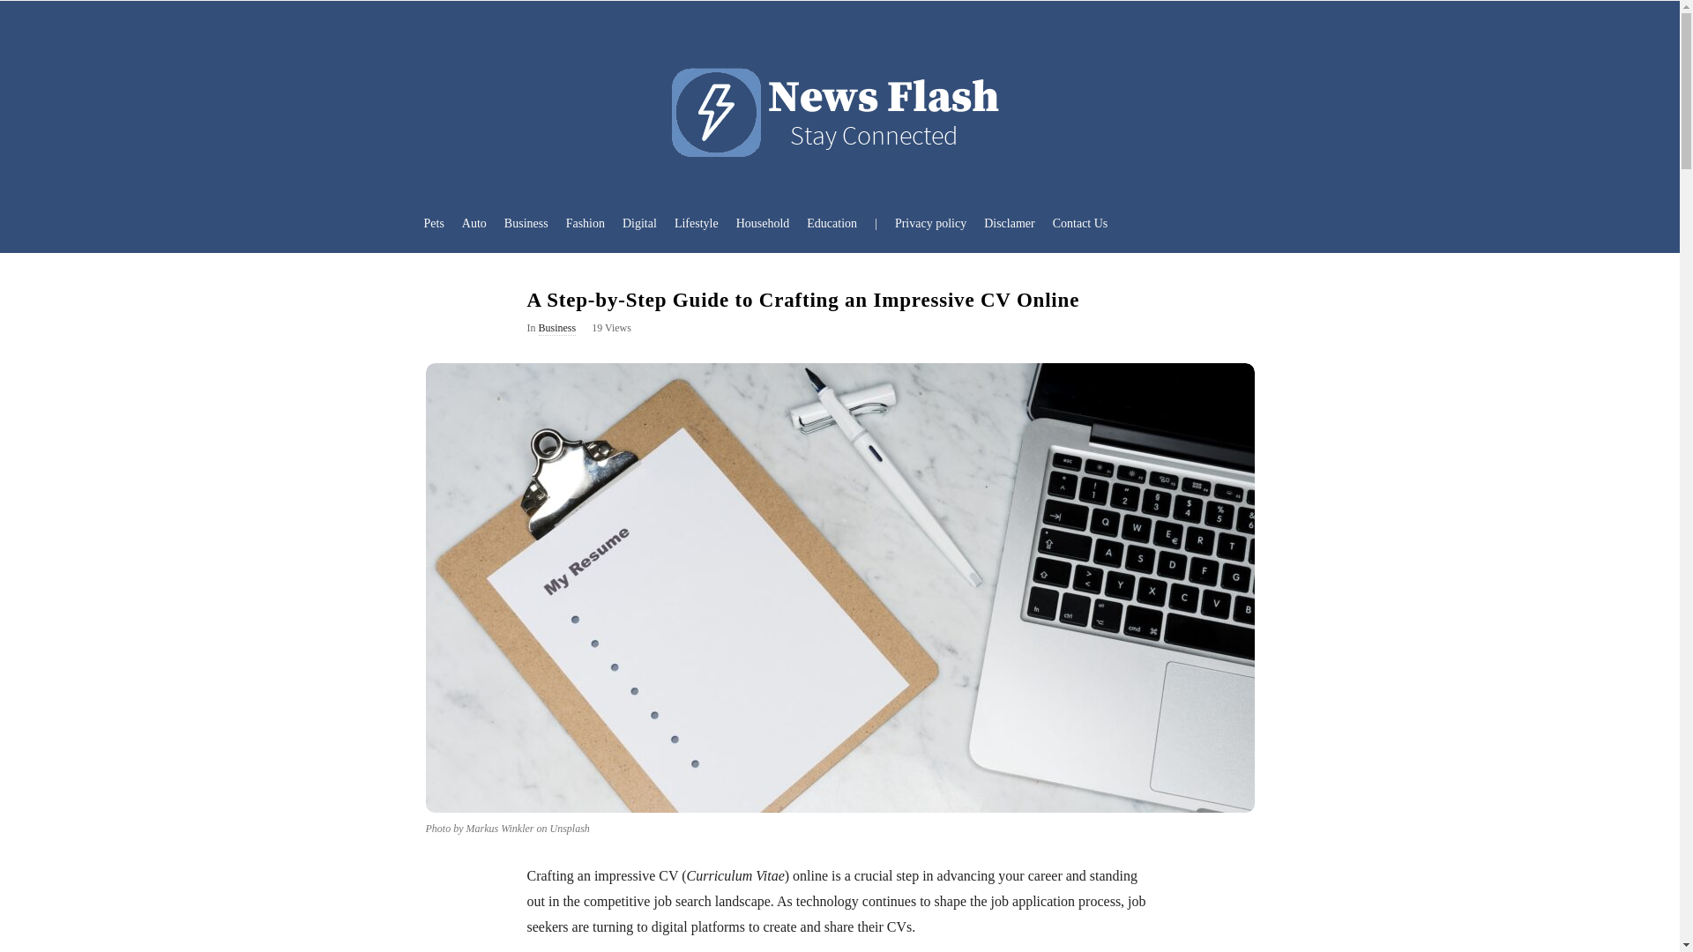  Describe the element at coordinates (831, 222) in the screenshot. I see `Education` at that location.